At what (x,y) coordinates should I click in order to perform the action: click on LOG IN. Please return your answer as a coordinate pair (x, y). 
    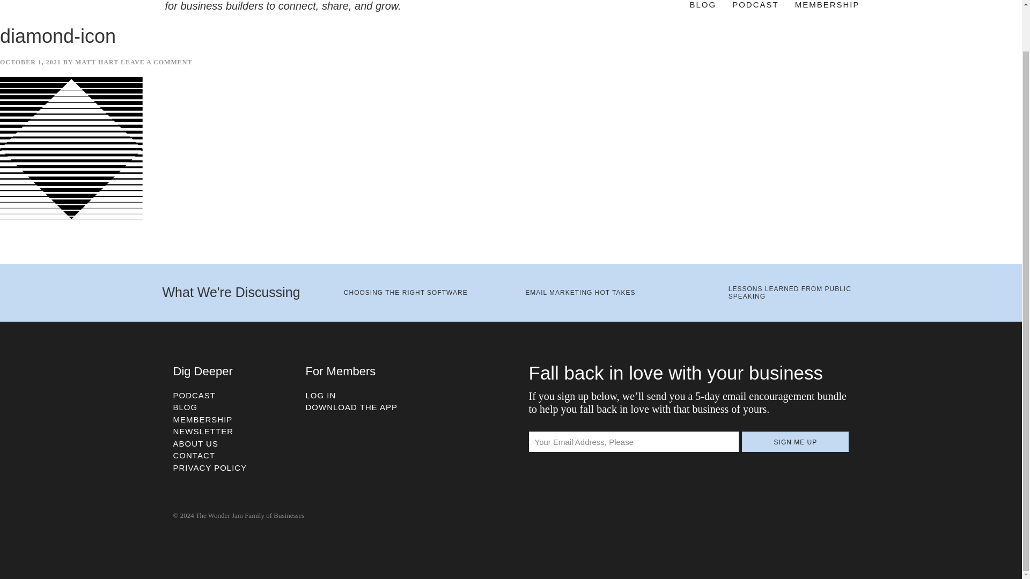
    Looking at the image, I should click on (321, 396).